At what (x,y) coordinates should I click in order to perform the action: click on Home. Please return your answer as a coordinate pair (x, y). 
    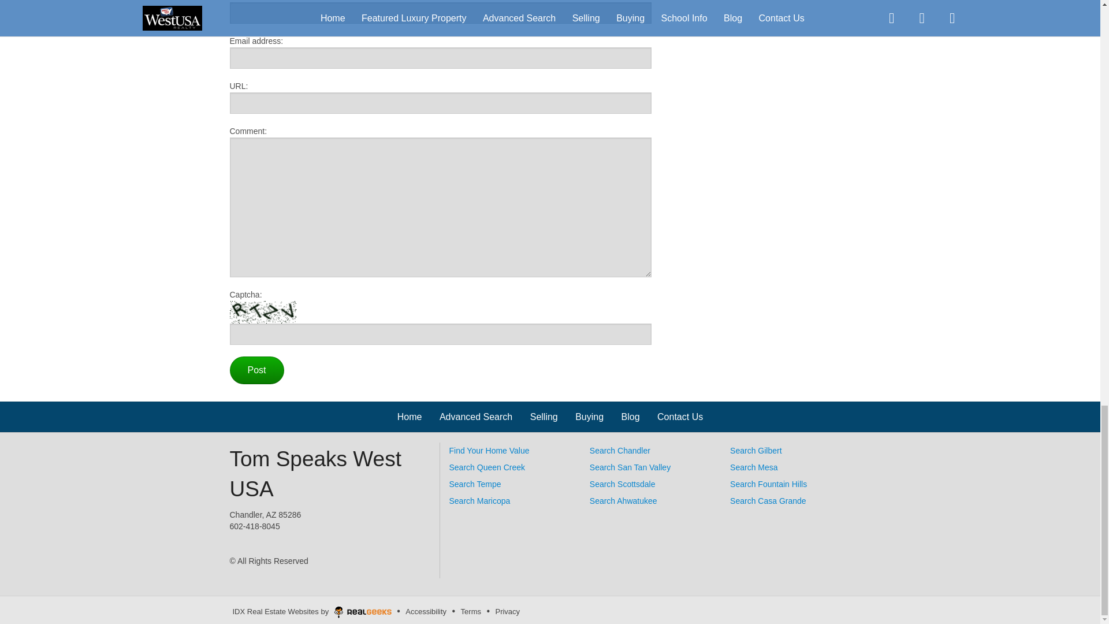
    Looking at the image, I should click on (410, 417).